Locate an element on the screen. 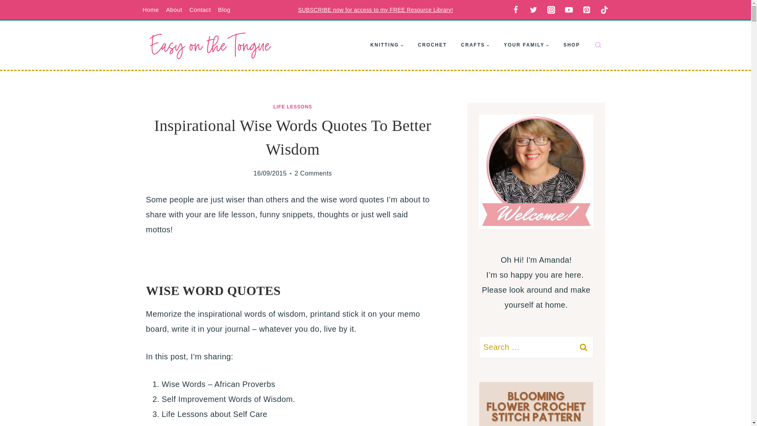 This screenshot has height=426, width=757. SUBSCRIBE now for access to my FREE Resource Library! is located at coordinates (375, 10).